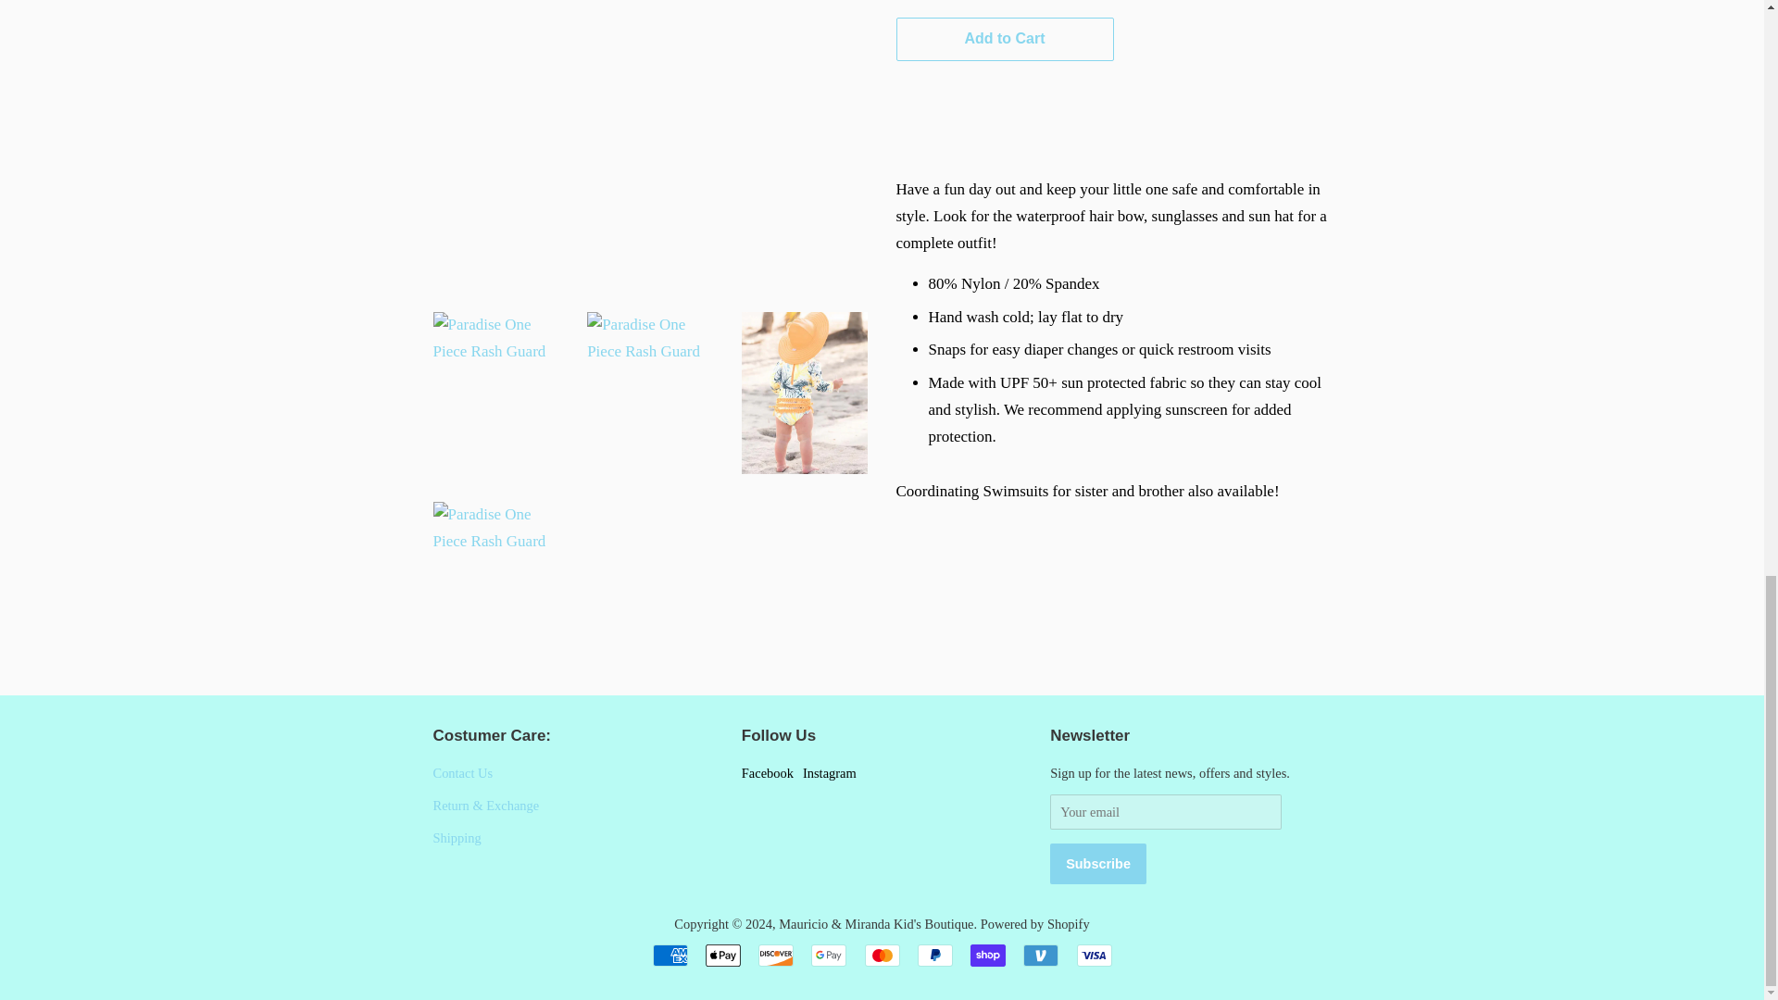 The height and width of the screenshot is (1000, 1778). I want to click on Google Pay, so click(828, 956).